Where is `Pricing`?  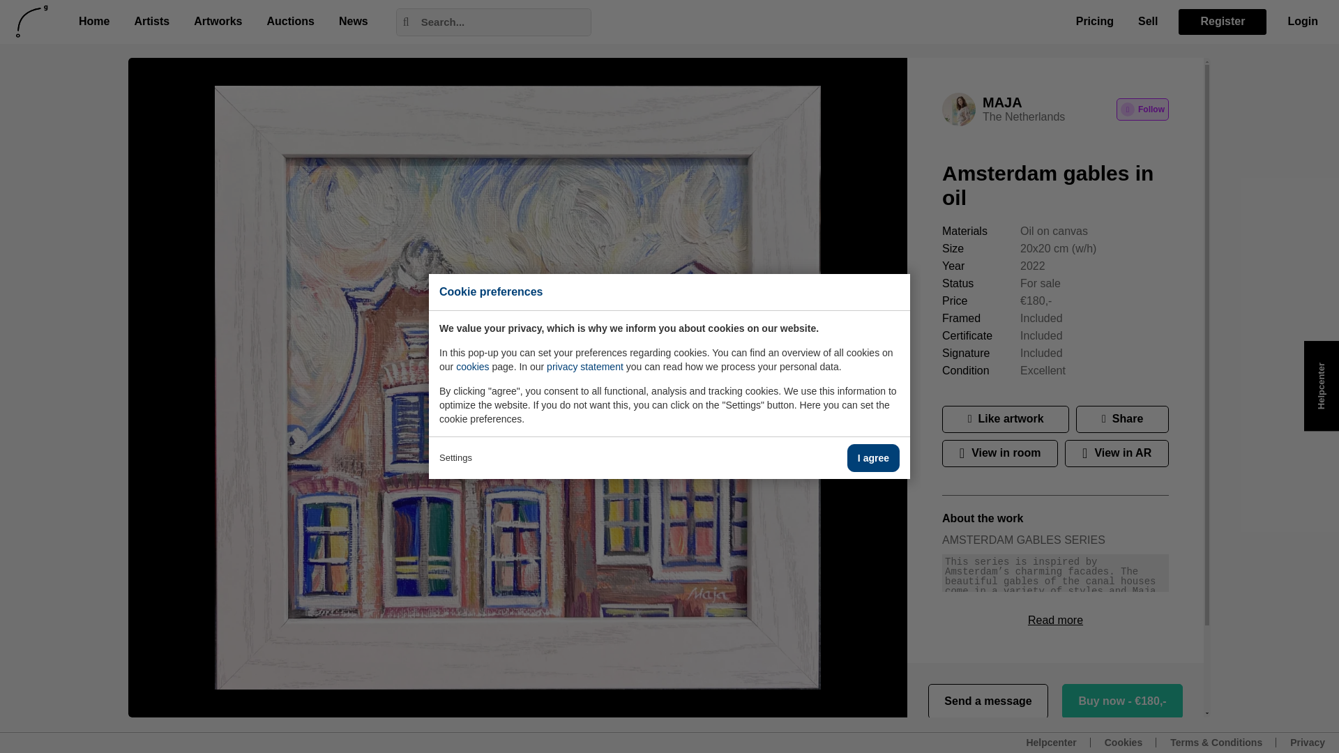
Pricing is located at coordinates (1095, 22).